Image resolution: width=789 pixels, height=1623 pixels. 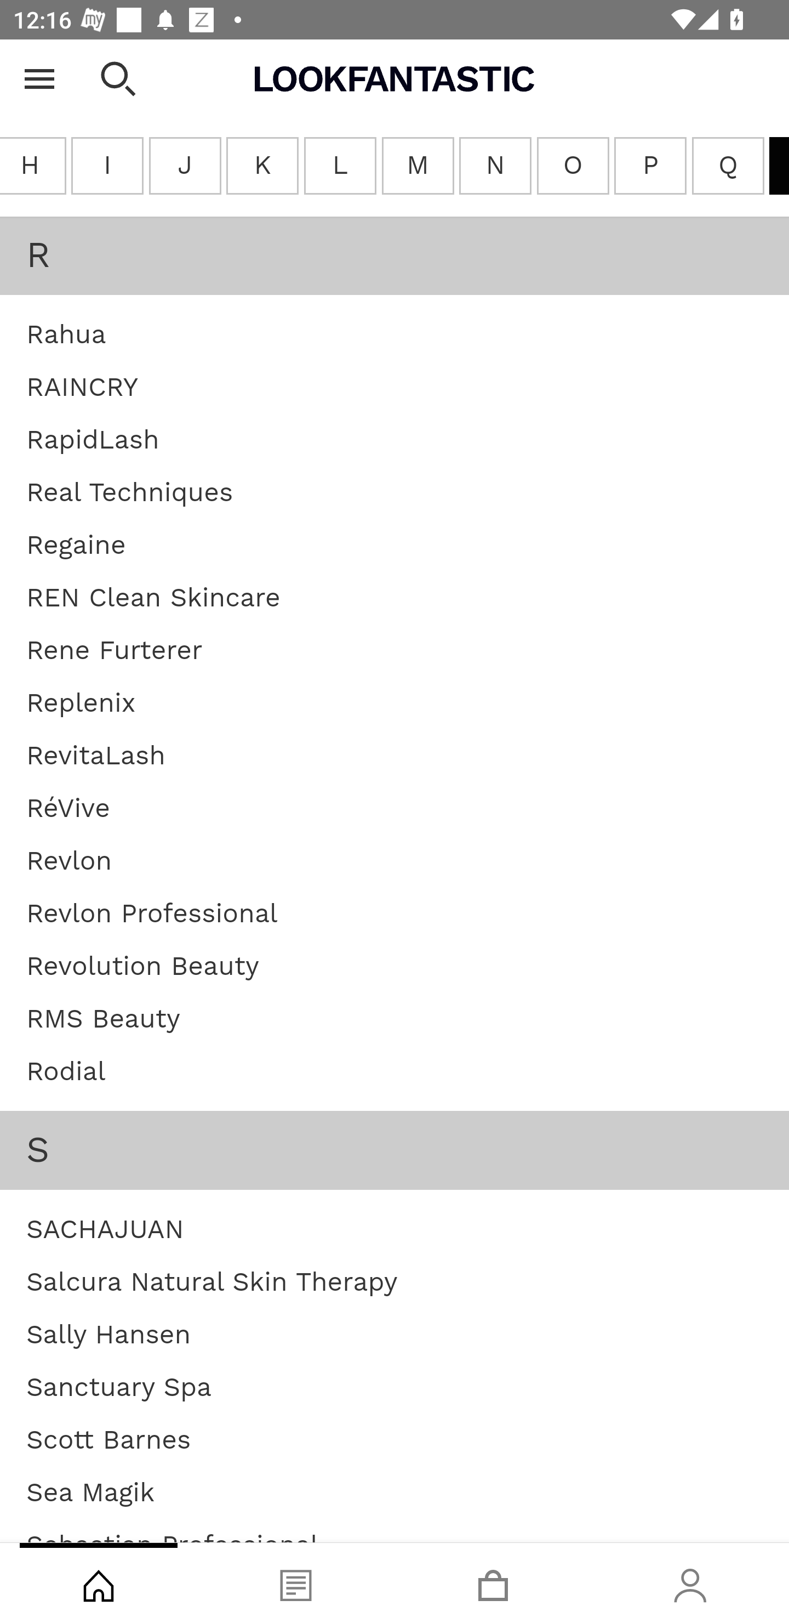 What do you see at coordinates (142, 967) in the screenshot?
I see `Revolution Beauty` at bounding box center [142, 967].